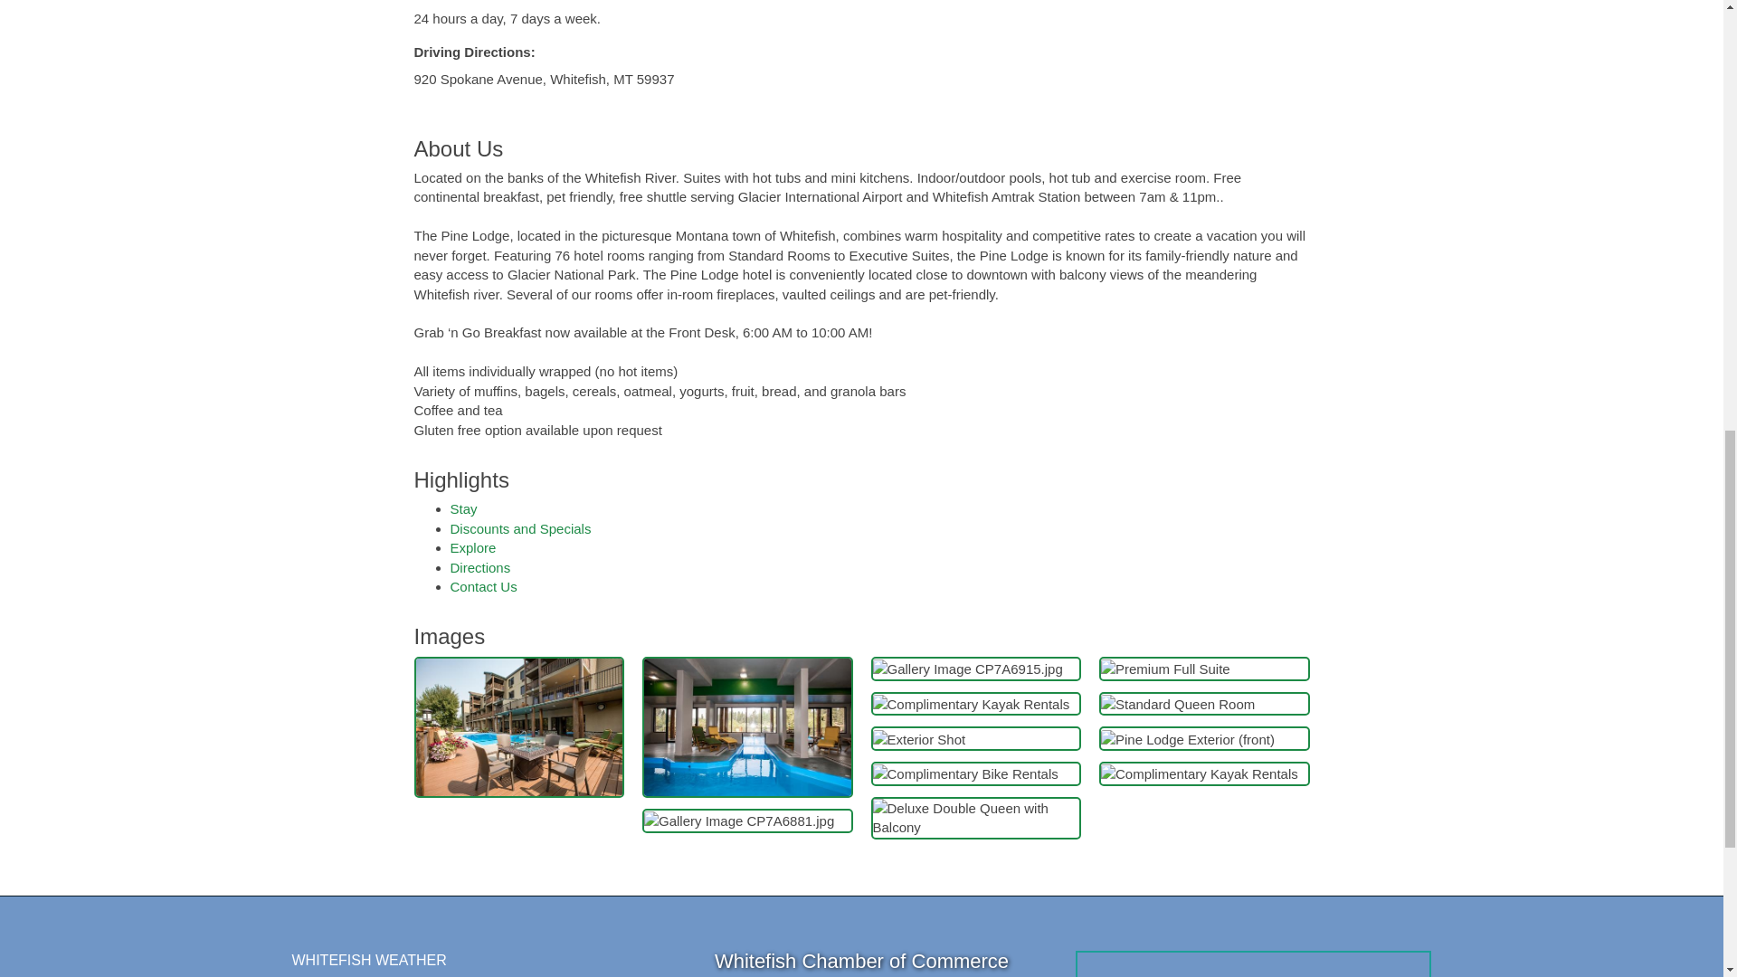  What do you see at coordinates (966, 669) in the screenshot?
I see `Gallery Image CP7A6915.jpg` at bounding box center [966, 669].